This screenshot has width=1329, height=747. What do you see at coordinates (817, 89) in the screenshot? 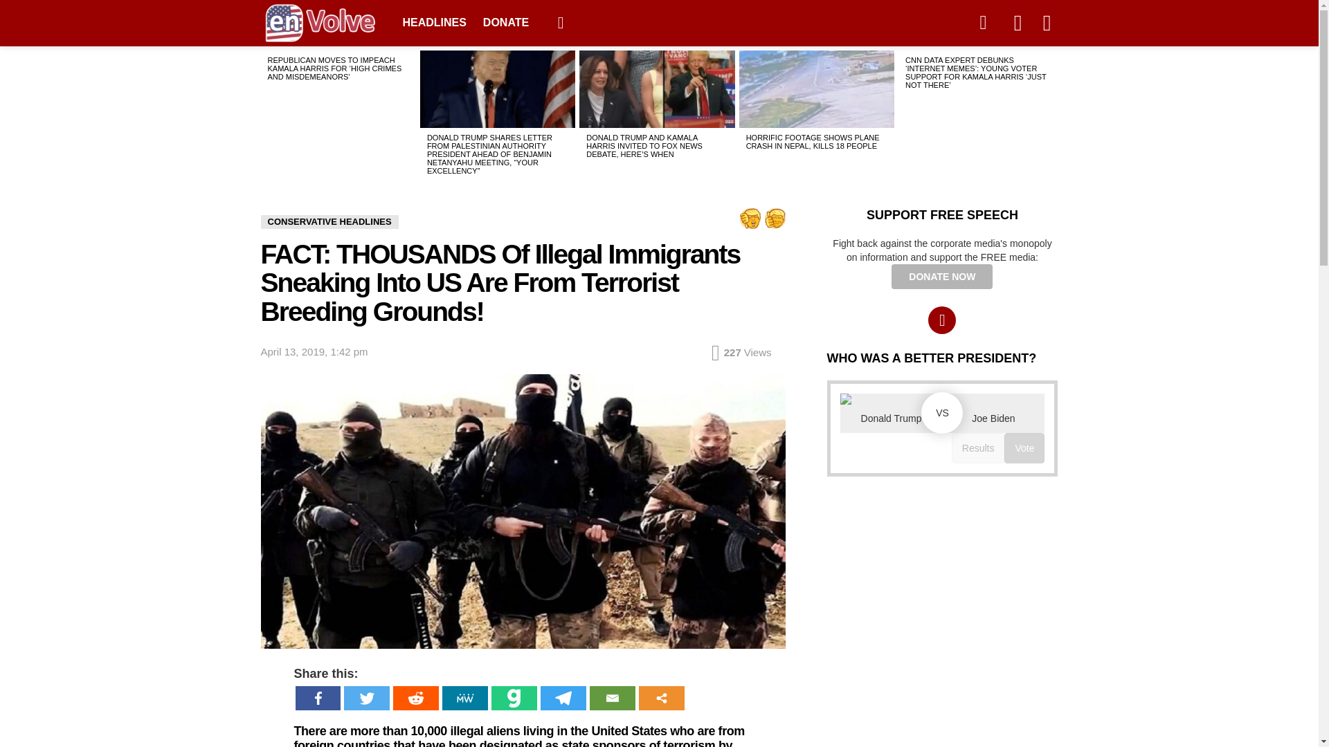
I see `Horrific Footage Shows Plane Crash In Nepal, Kills 18 People` at bounding box center [817, 89].